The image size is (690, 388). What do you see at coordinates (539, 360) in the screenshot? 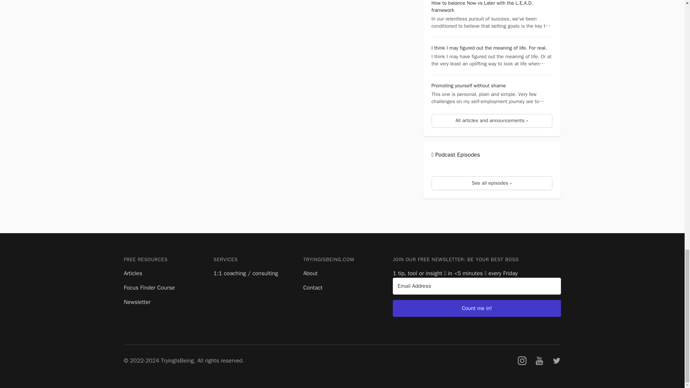
I see `YouTube` at bounding box center [539, 360].